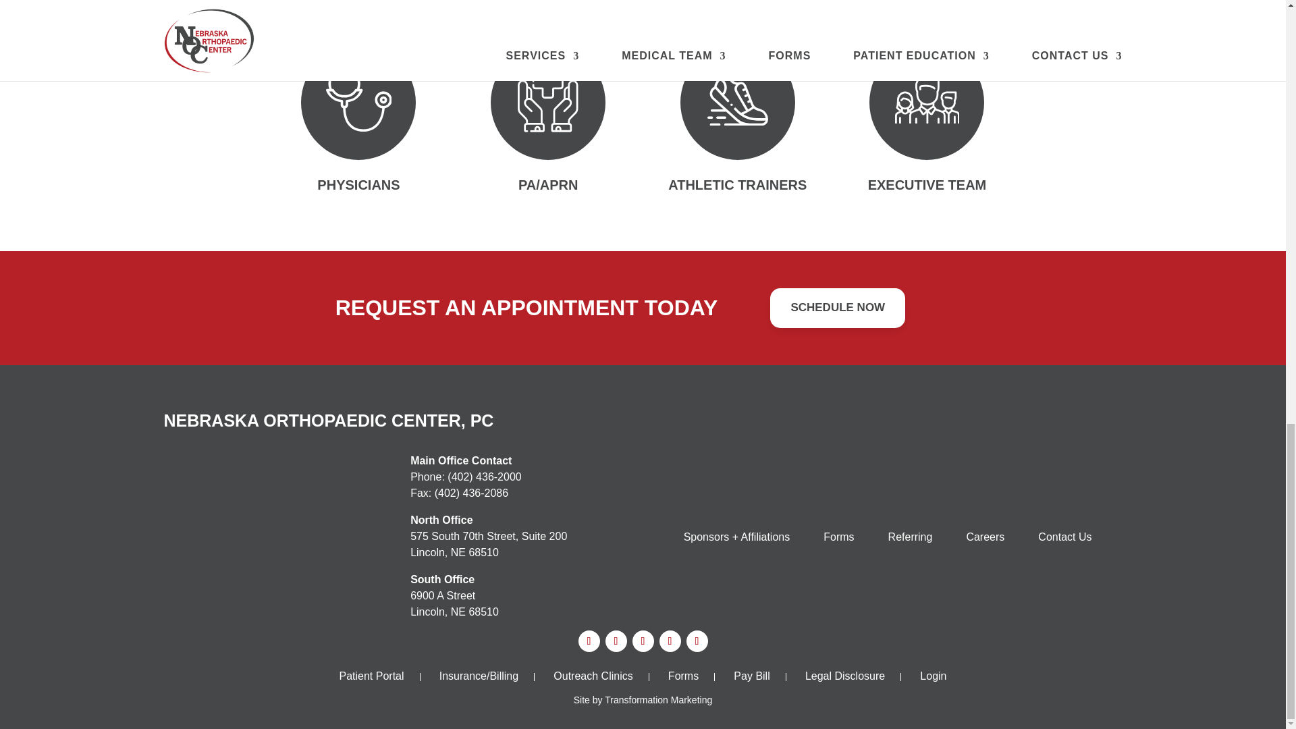  Describe the element at coordinates (589, 641) in the screenshot. I see `Follow on LinkedIn` at that location.